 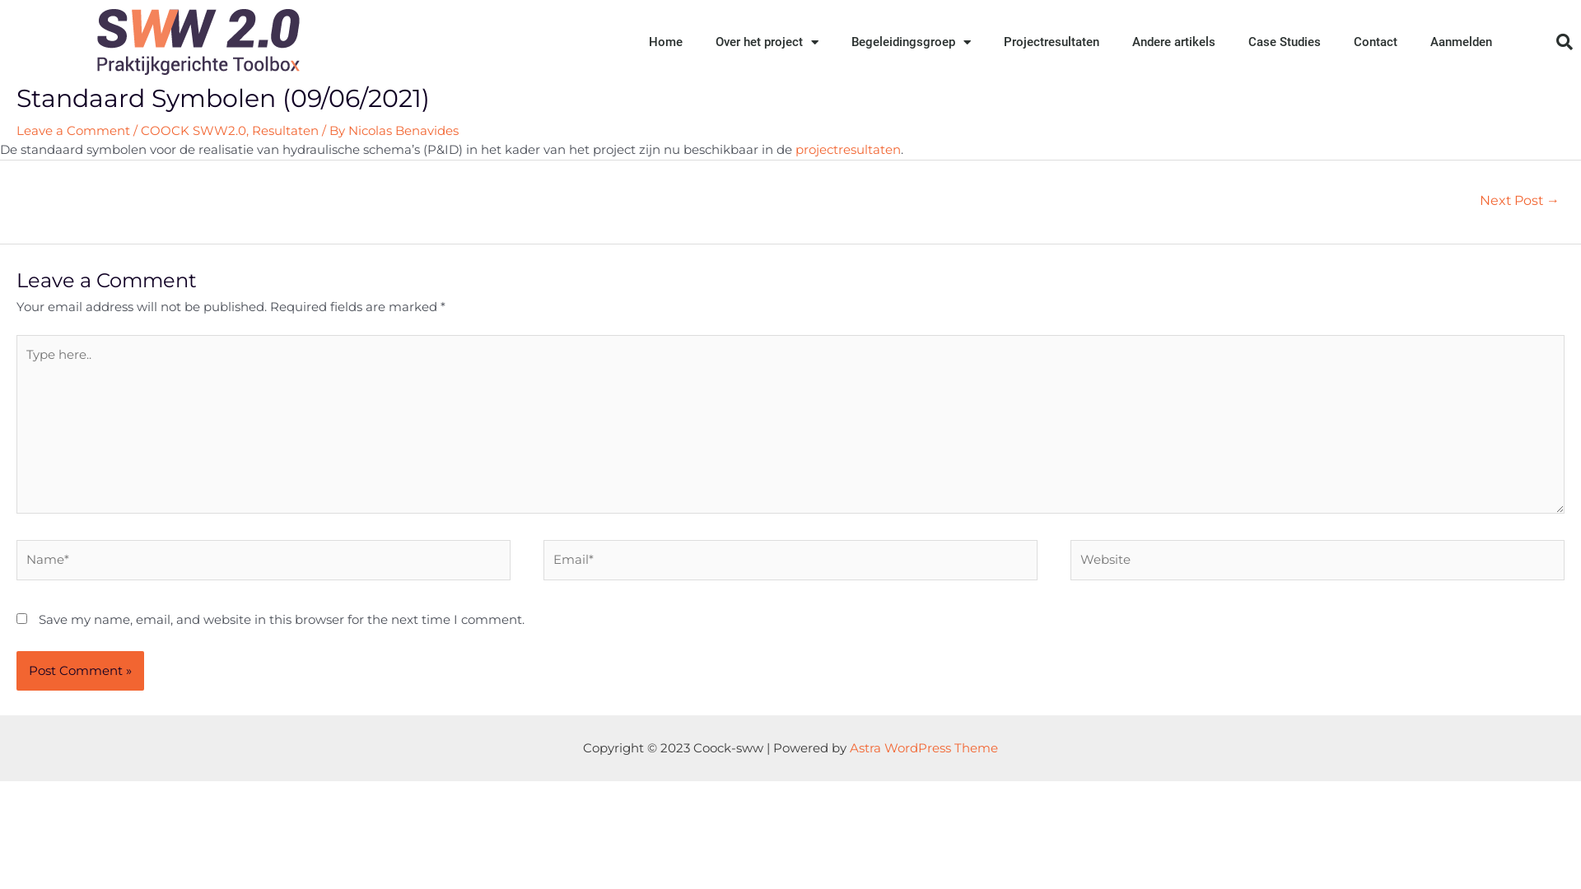 What do you see at coordinates (1375, 42) in the screenshot?
I see `Contact` at bounding box center [1375, 42].